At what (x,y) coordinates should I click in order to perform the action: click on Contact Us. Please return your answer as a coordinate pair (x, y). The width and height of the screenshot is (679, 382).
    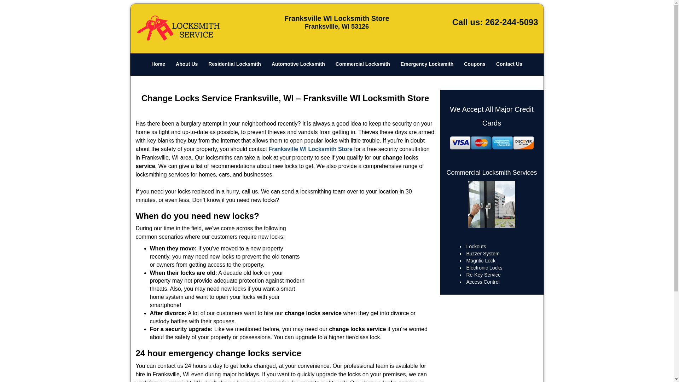
    Looking at the image, I should click on (509, 64).